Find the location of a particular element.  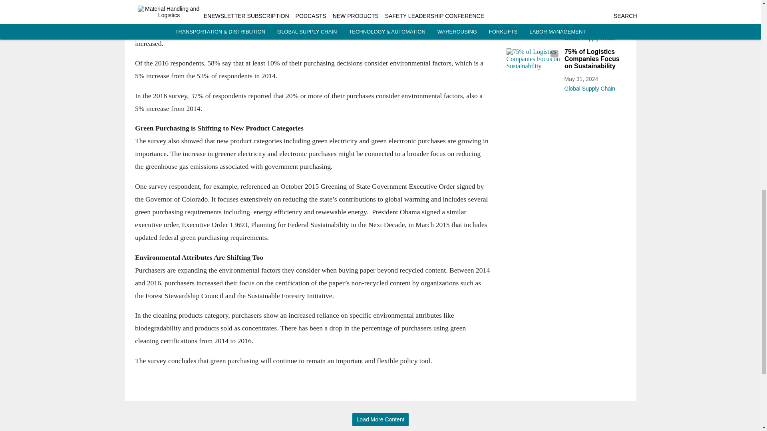

Global Supply Chain is located at coordinates (594, 36).